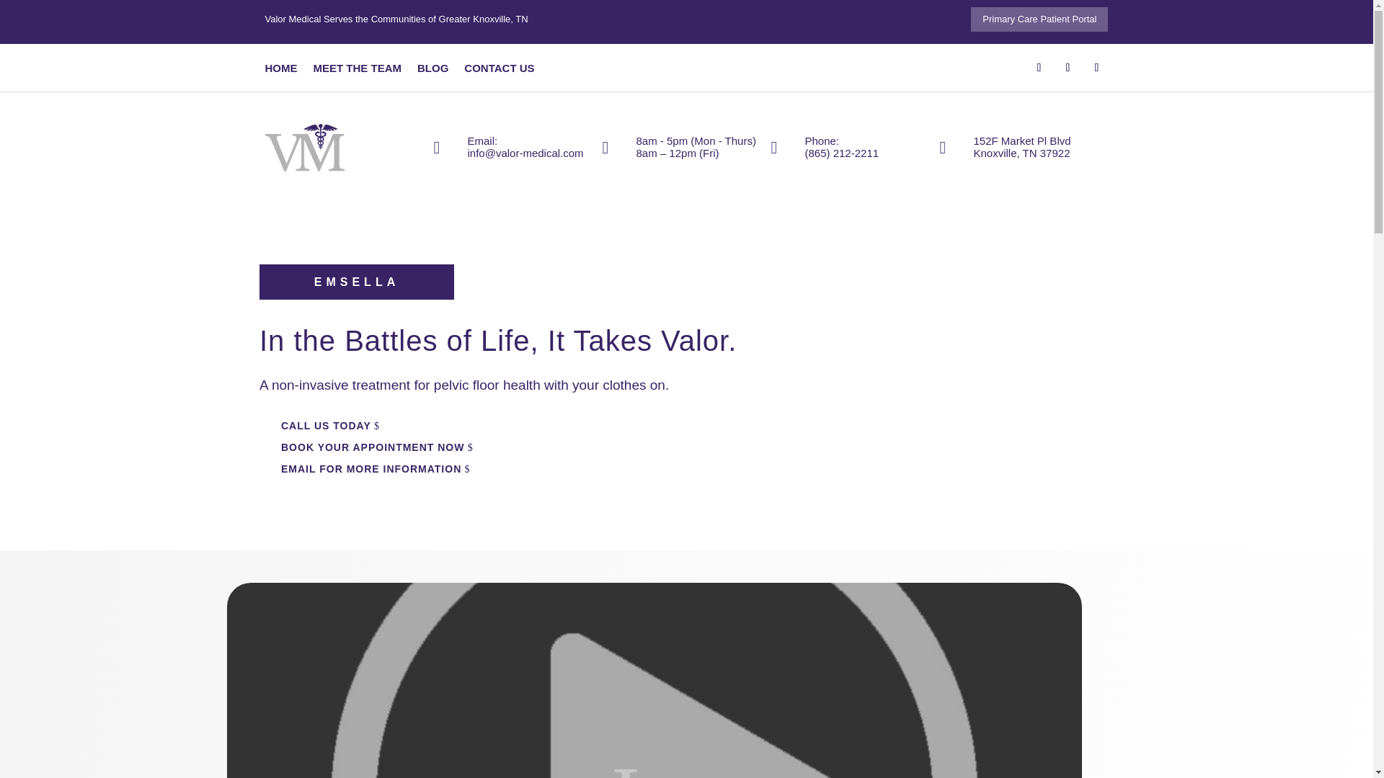 The width and height of the screenshot is (1384, 778). Describe the element at coordinates (482, 140) in the screenshot. I see `Email:` at that location.